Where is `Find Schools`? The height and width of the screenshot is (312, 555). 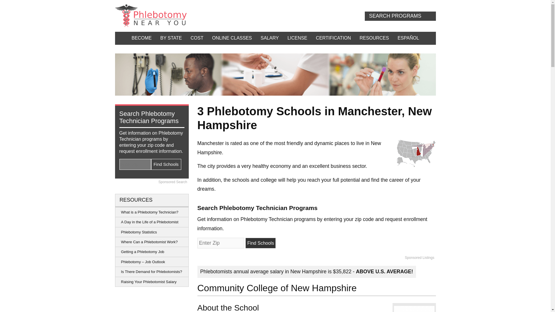
Find Schools is located at coordinates (166, 164).